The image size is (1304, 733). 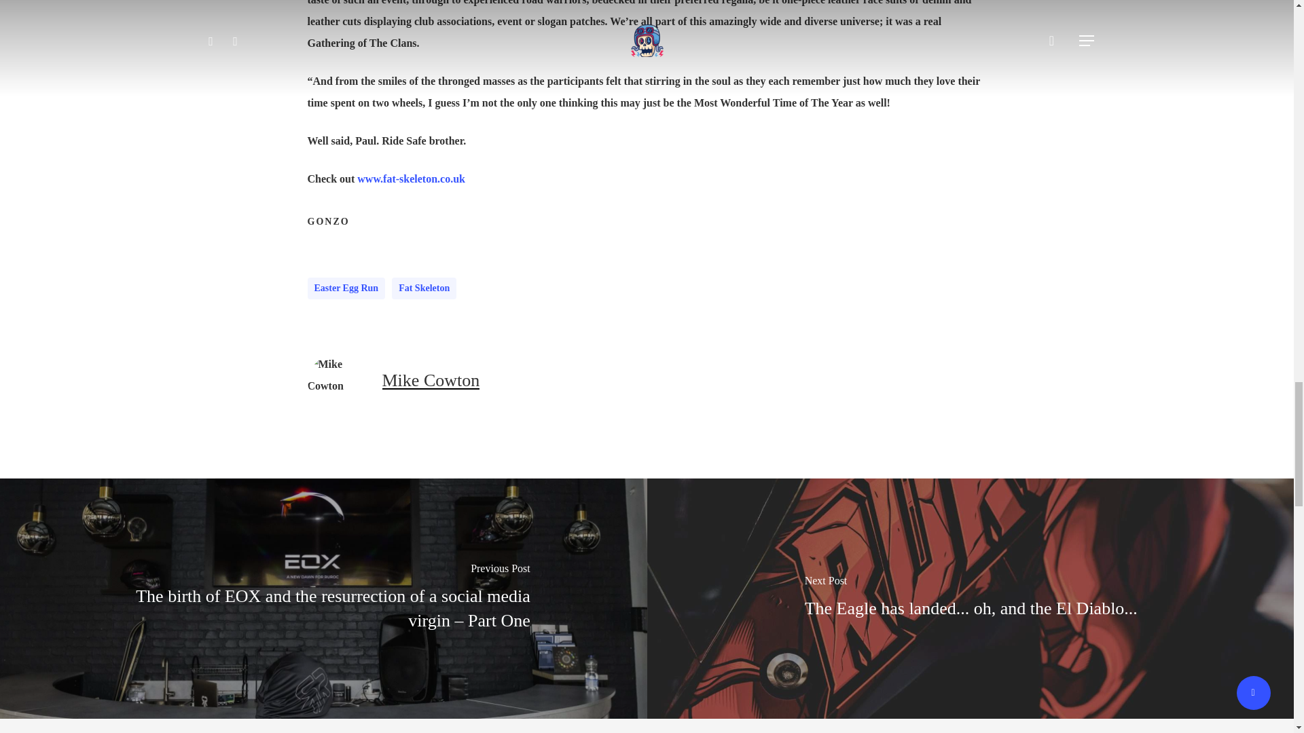 I want to click on Mike Cowton, so click(x=431, y=380).